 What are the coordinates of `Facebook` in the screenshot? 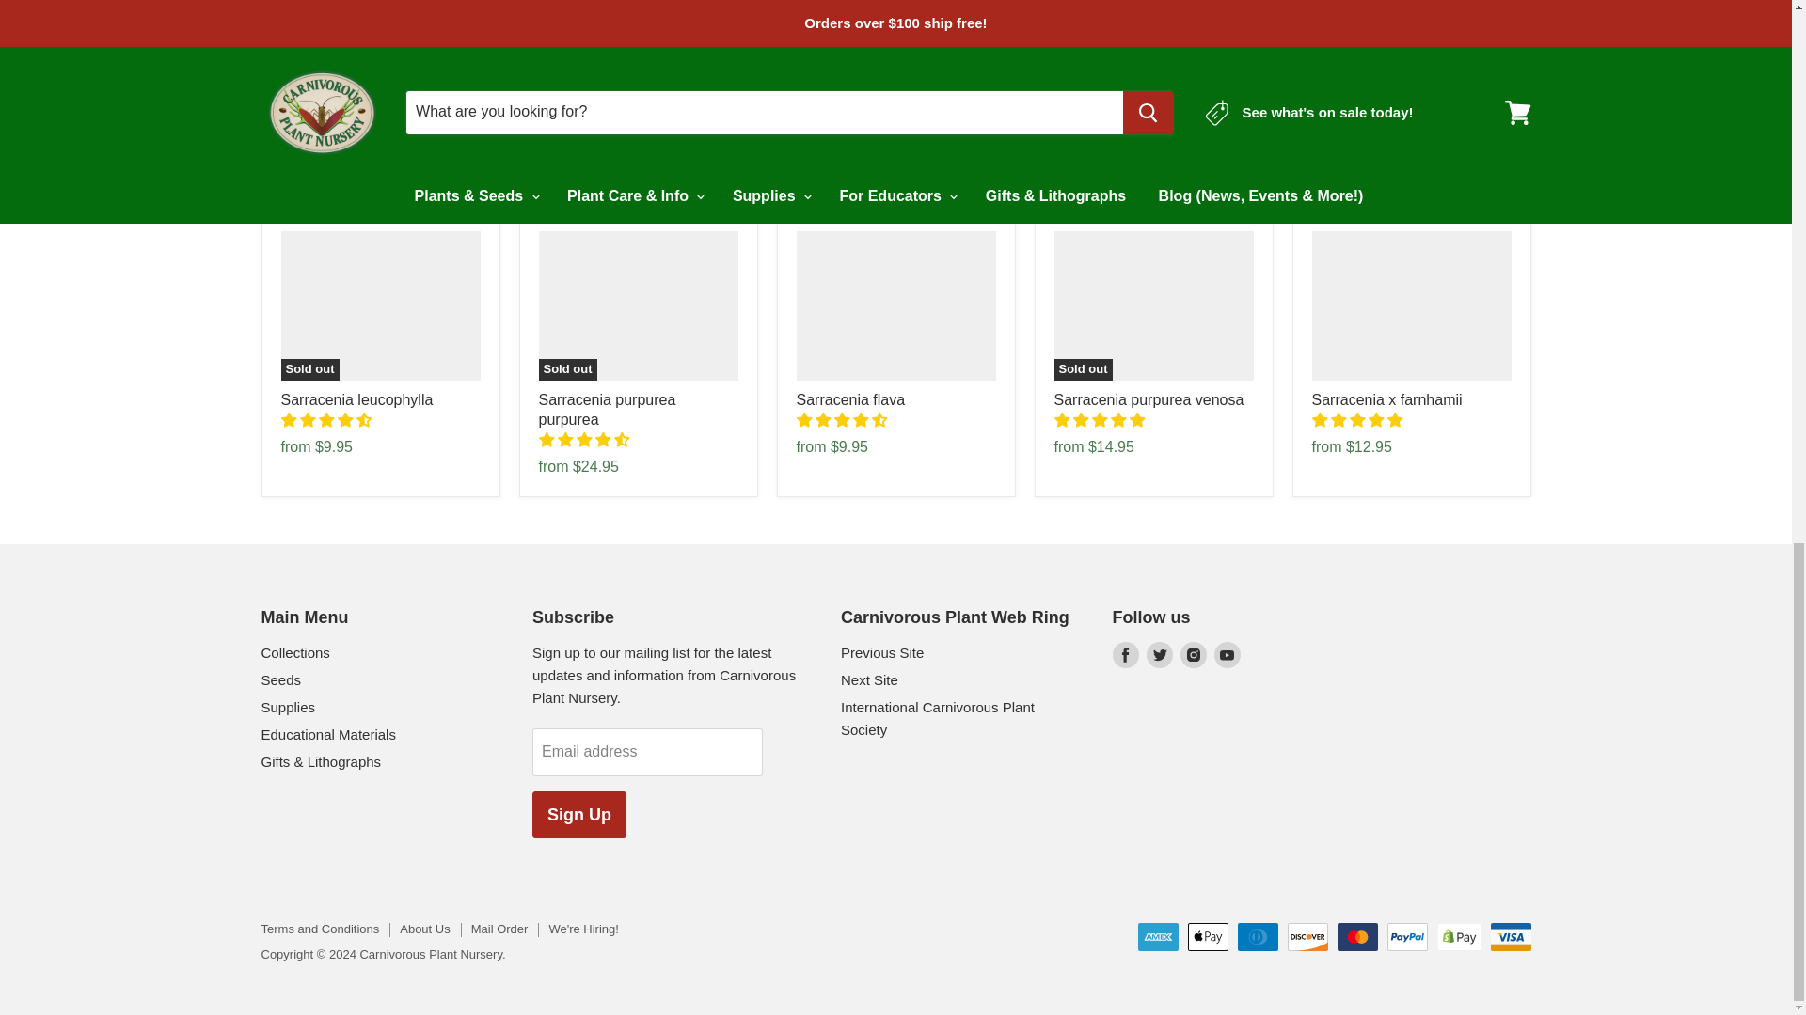 It's located at (1125, 654).